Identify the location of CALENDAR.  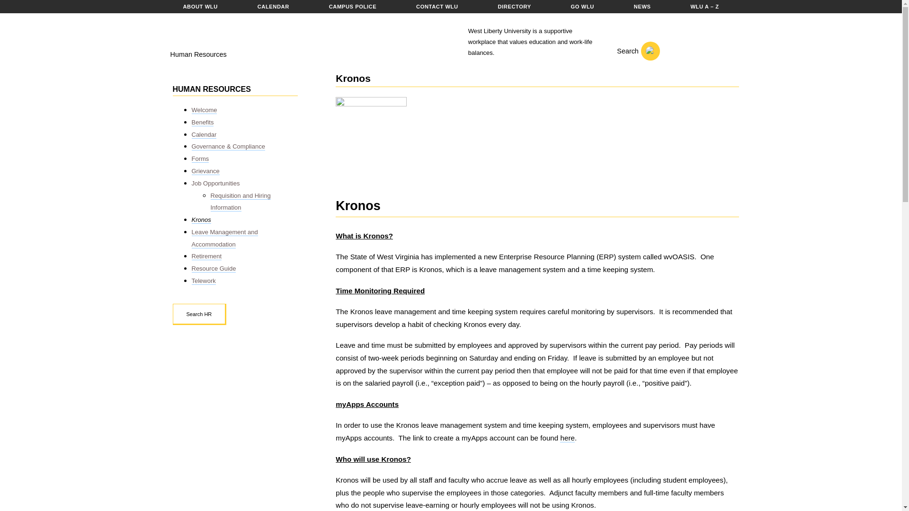
(273, 7).